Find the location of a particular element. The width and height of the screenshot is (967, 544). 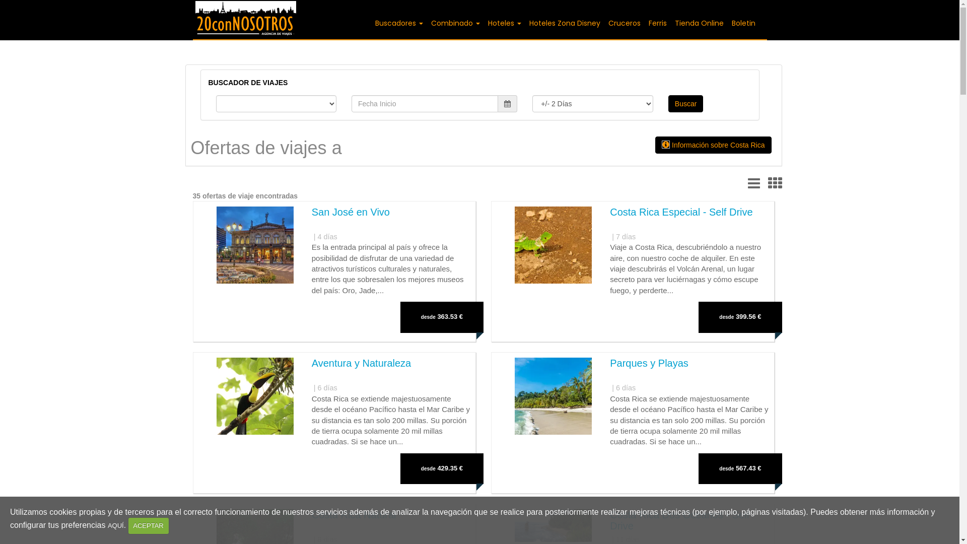

Aventura y Naturaleza is located at coordinates (362, 363).